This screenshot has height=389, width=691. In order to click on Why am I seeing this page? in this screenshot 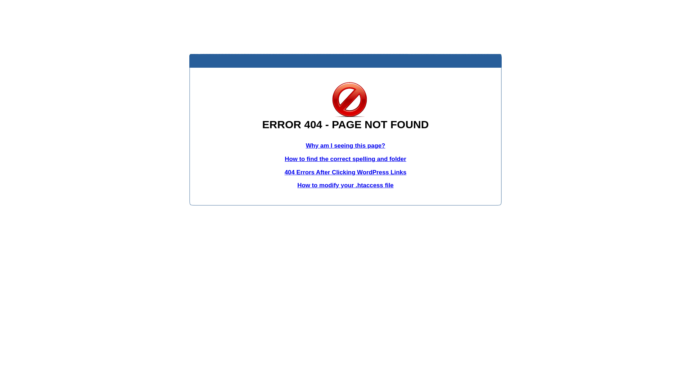, I will do `click(345, 146)`.